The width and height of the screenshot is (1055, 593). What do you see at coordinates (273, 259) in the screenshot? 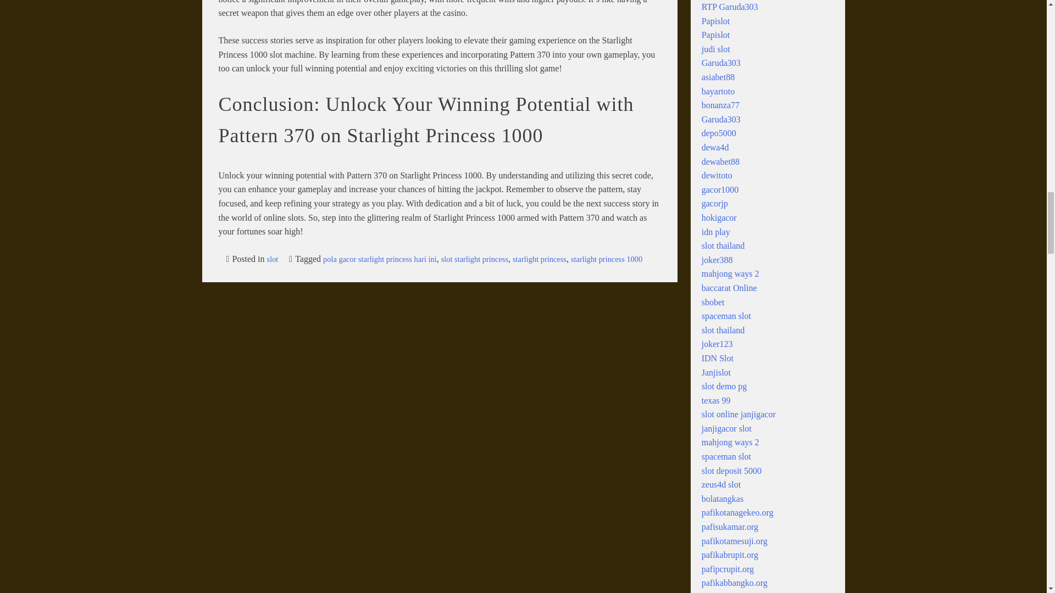
I see `slot` at bounding box center [273, 259].